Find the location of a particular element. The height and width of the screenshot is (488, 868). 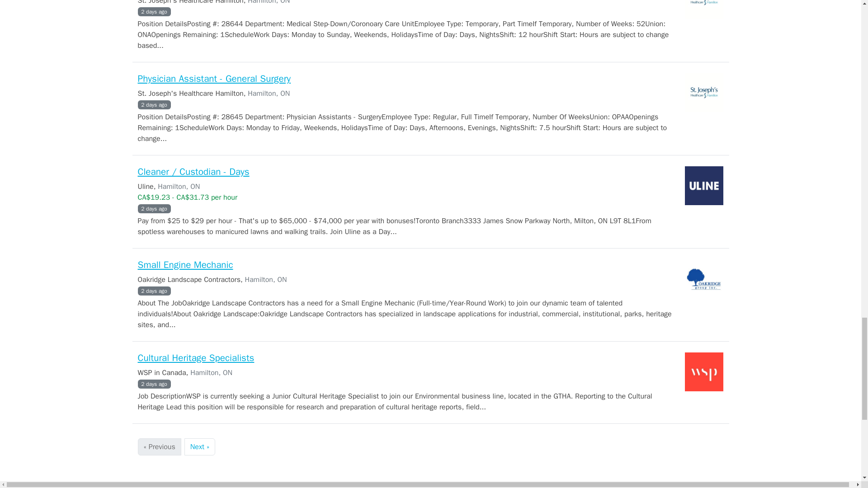

Small Engine Mechanic is located at coordinates (184, 265).